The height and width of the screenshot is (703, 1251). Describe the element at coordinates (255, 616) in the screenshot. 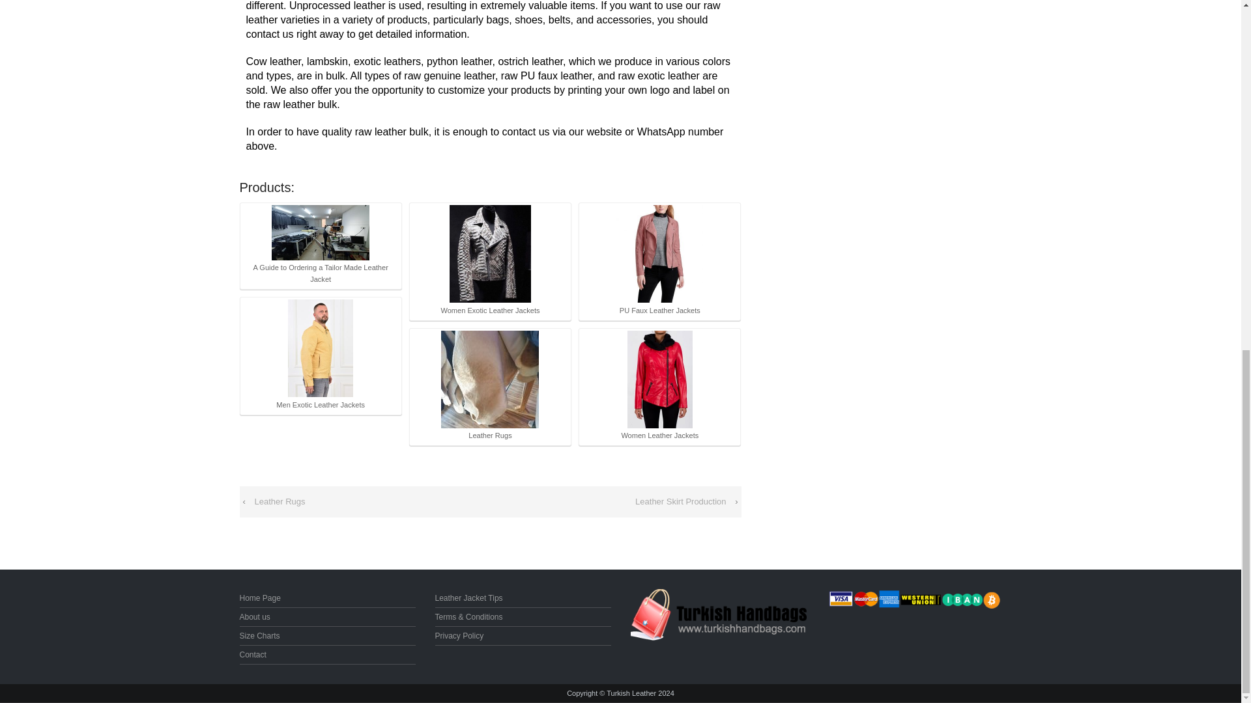

I see `About us` at that location.